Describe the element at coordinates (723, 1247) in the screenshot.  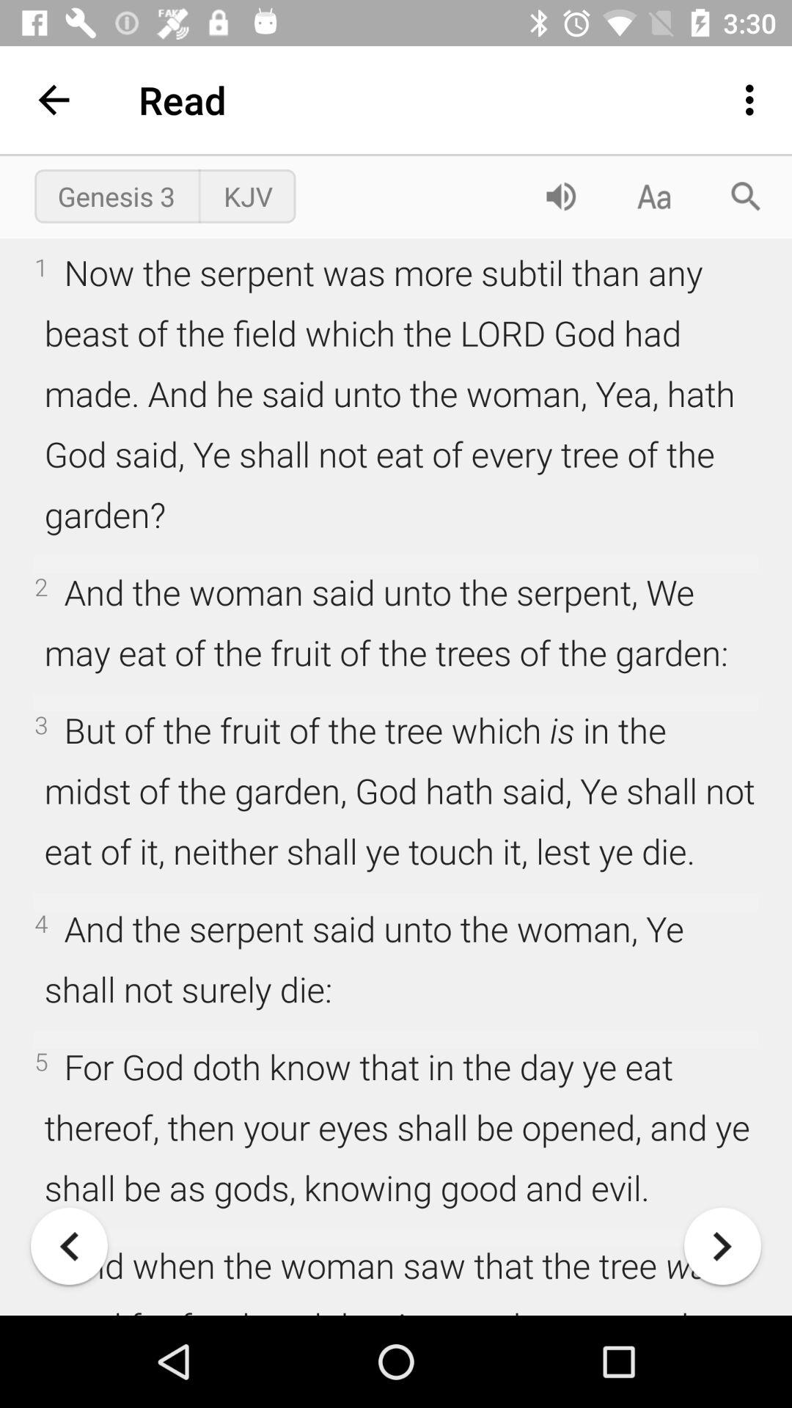
I see `continue to next page` at that location.